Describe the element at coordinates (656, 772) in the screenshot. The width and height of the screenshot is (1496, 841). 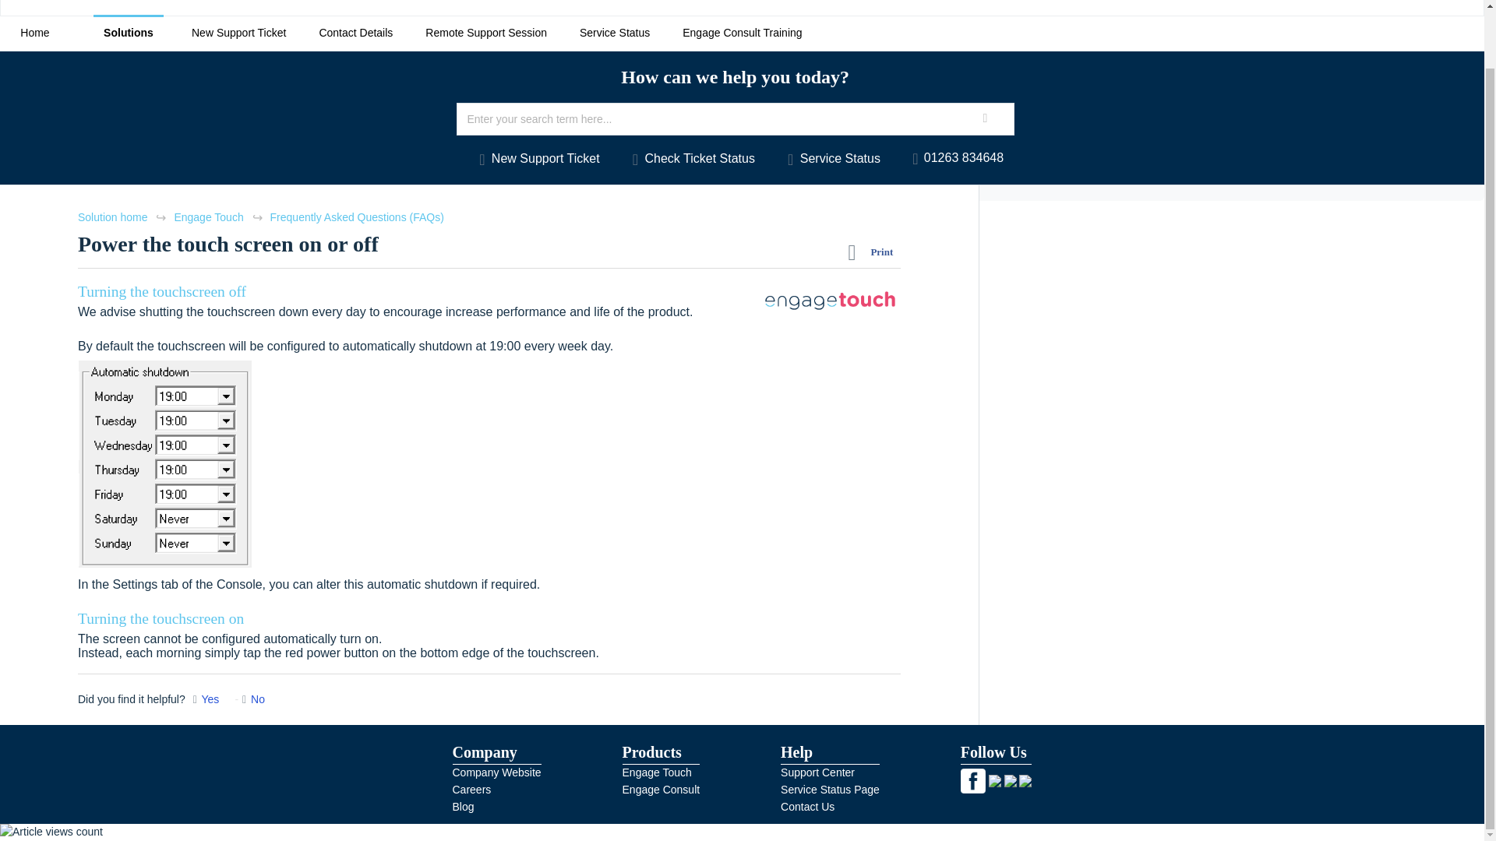
I see `Engage Touch` at that location.